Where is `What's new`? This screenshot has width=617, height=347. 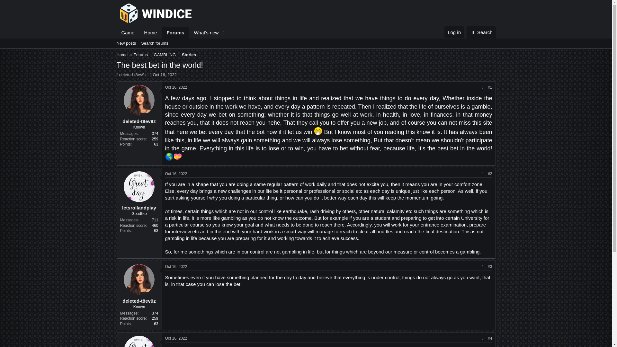 What's new is located at coordinates (204, 32).